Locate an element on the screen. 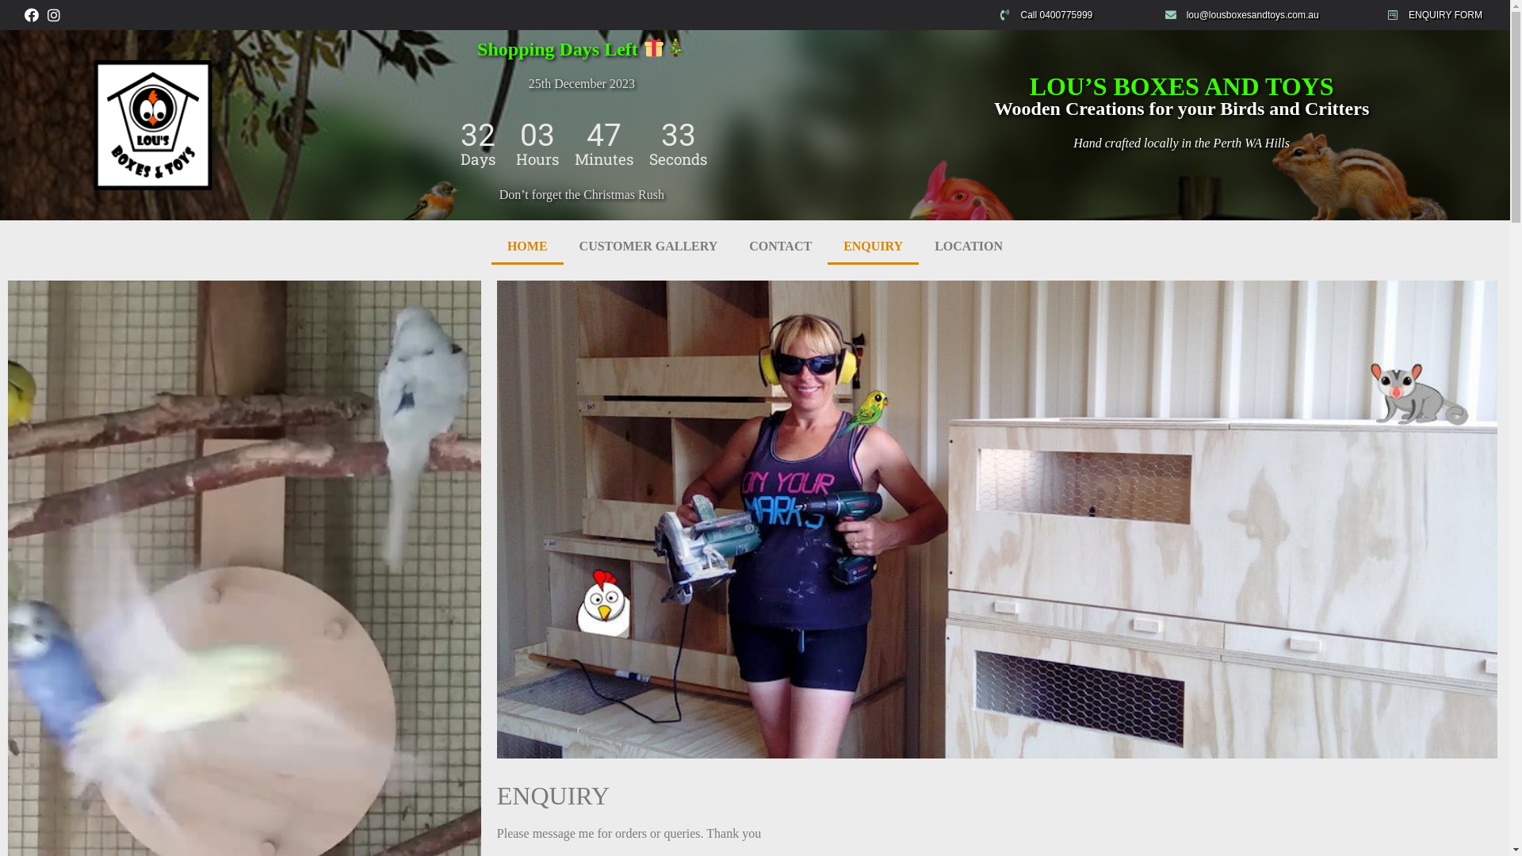 The width and height of the screenshot is (1522, 856). lou@lousboxesandtoys.com.au is located at coordinates (1267, 15).